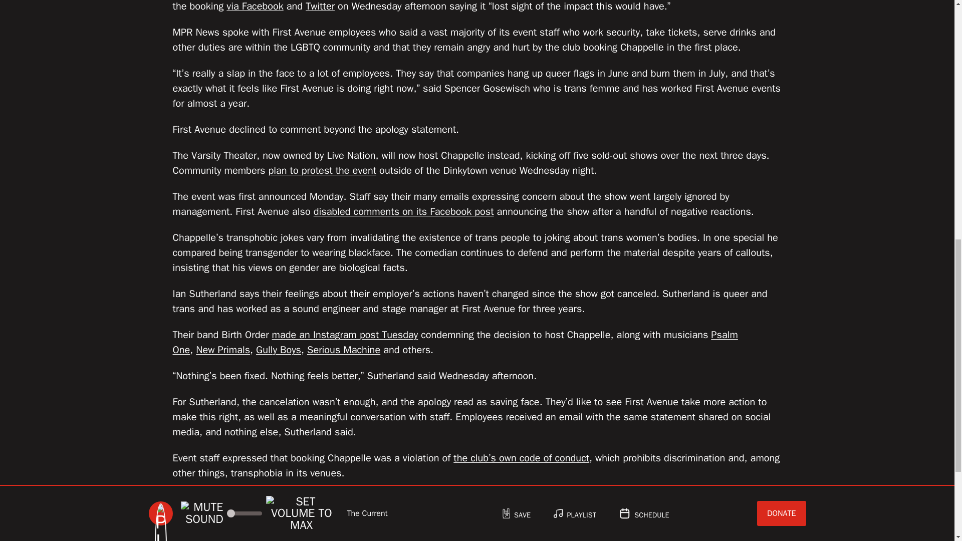 The image size is (962, 541). Describe the element at coordinates (343, 350) in the screenshot. I see `Serious Machine` at that location.